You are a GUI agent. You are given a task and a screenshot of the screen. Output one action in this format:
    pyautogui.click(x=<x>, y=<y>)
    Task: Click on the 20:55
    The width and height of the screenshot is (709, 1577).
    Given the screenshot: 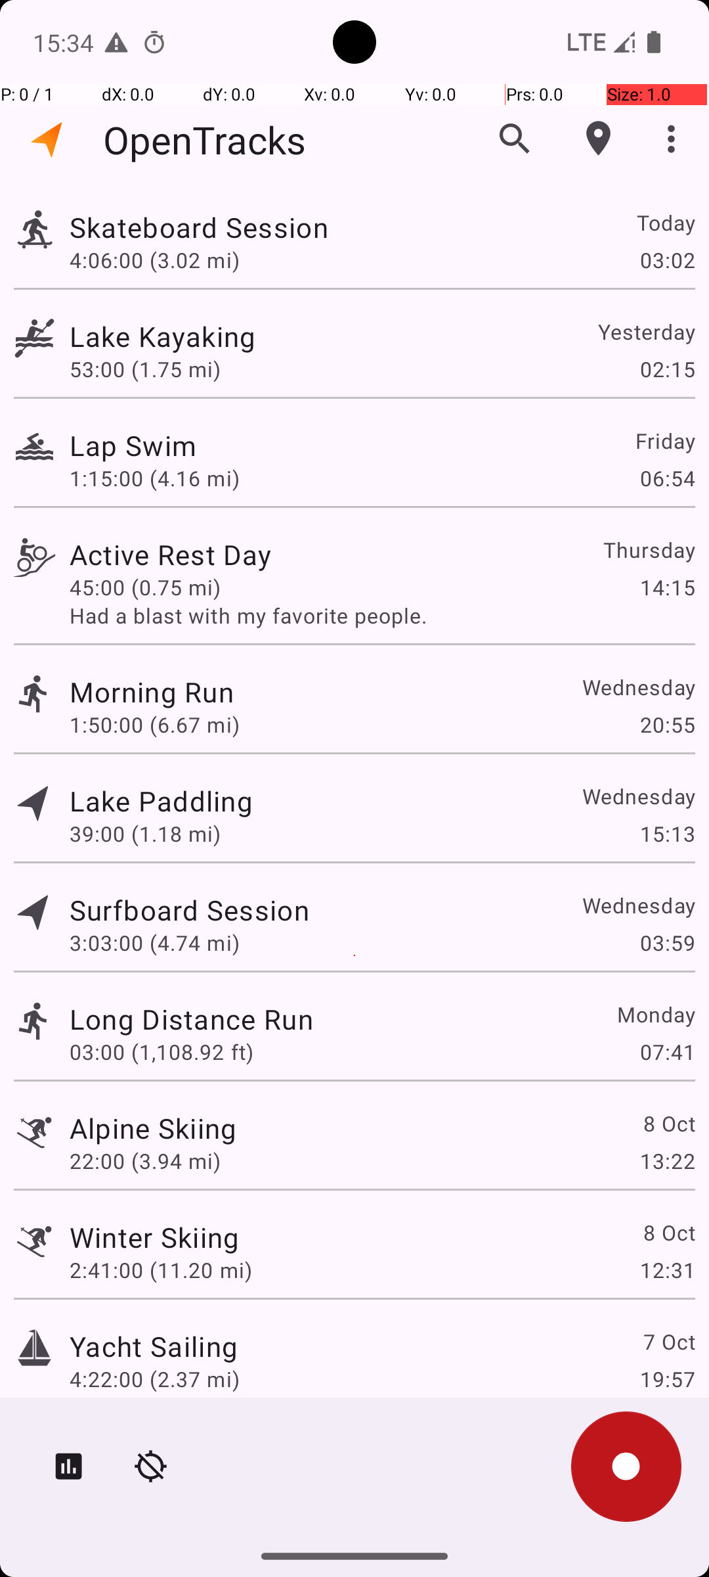 What is the action you would take?
    pyautogui.click(x=667, y=724)
    